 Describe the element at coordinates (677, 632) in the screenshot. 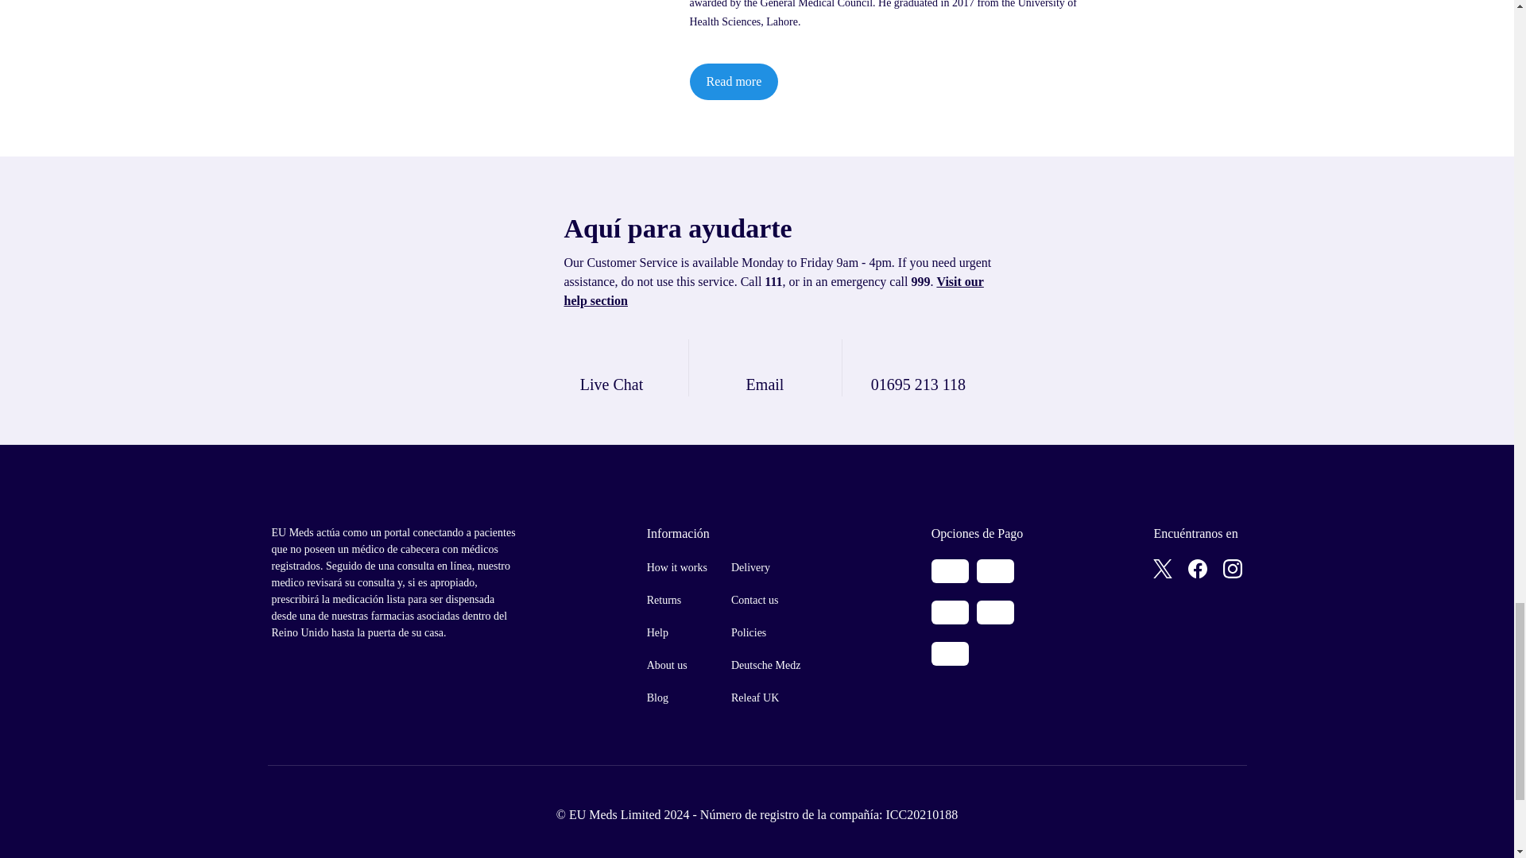

I see `Help` at that location.